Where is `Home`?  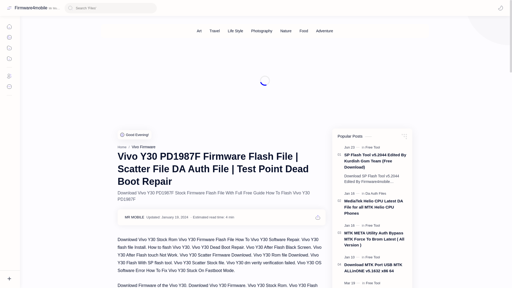 Home is located at coordinates (122, 147).